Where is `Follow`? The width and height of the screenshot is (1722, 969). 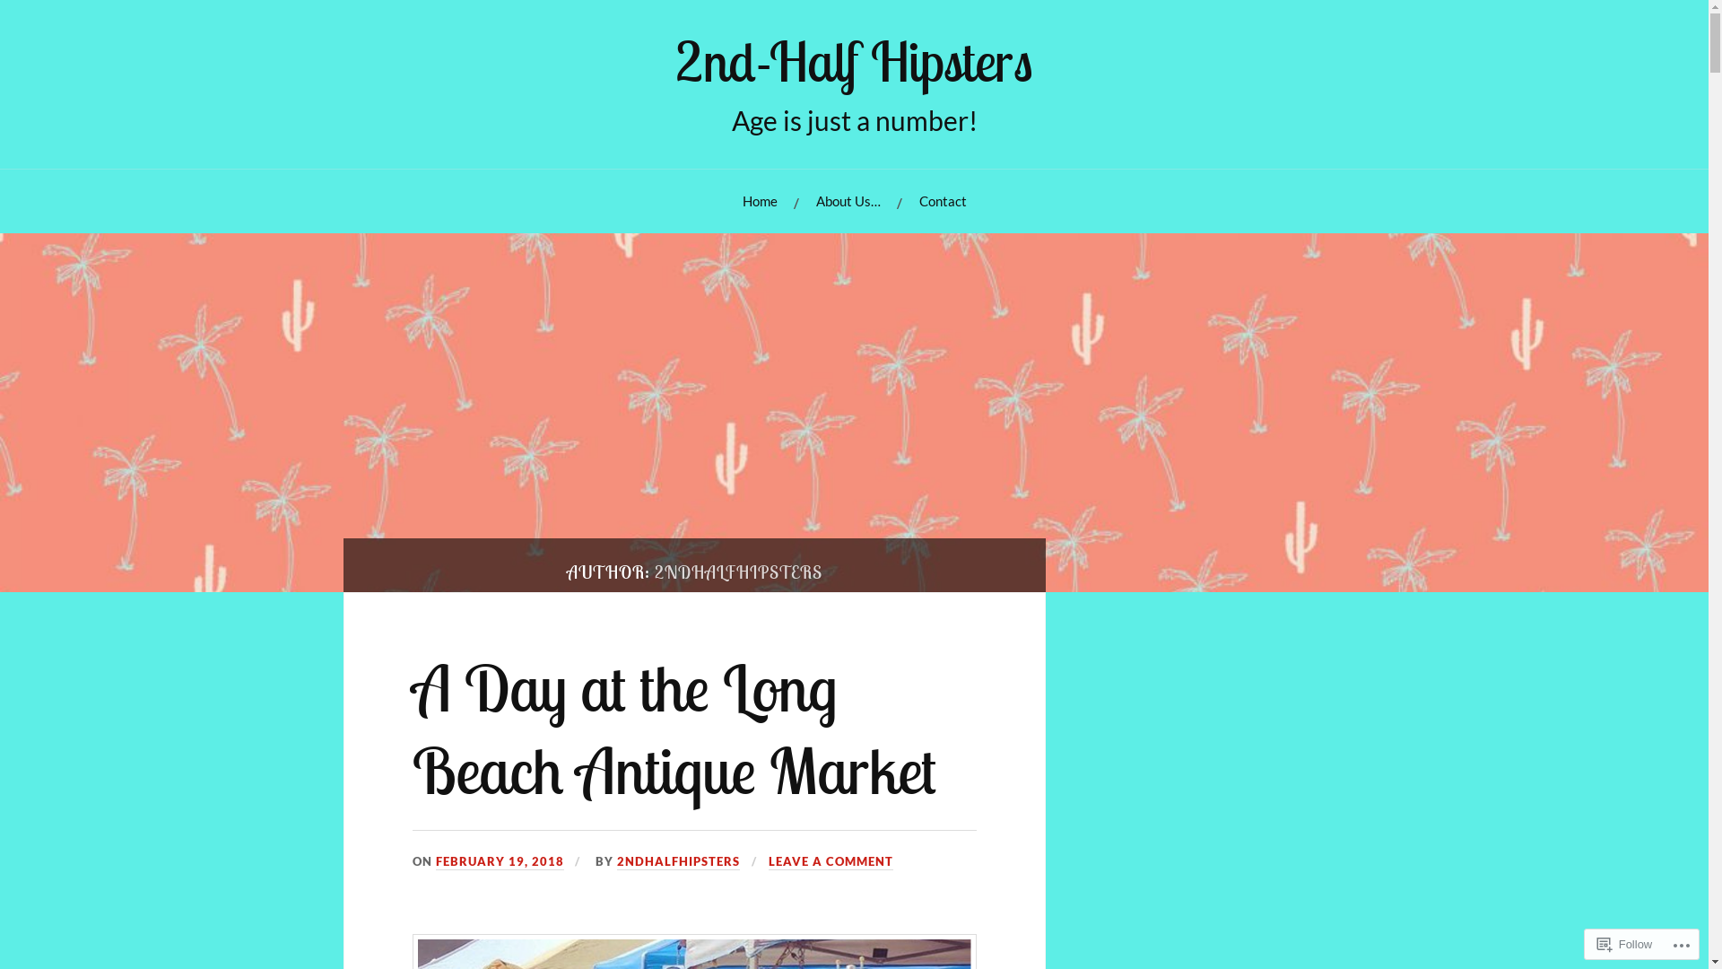 Follow is located at coordinates (1625, 944).